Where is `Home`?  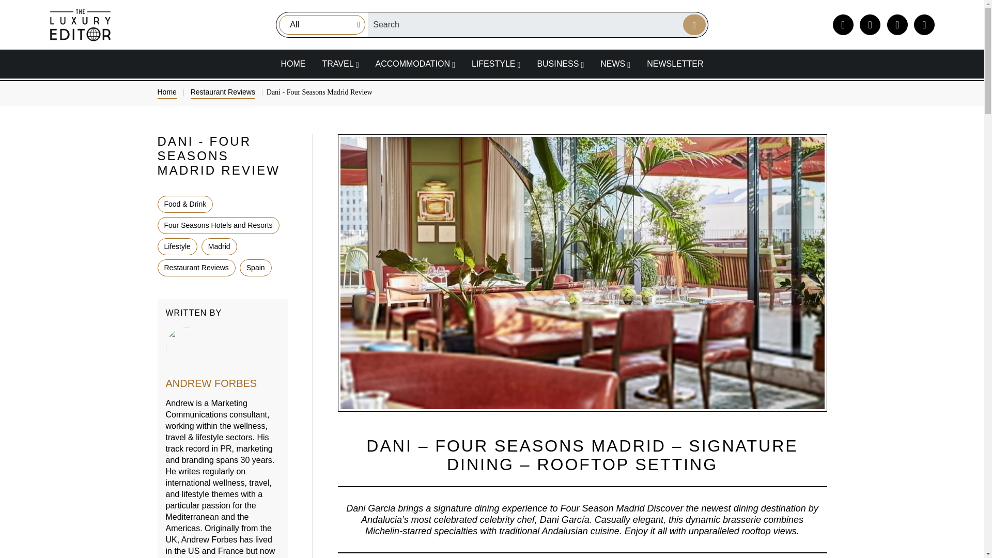 Home is located at coordinates (292, 64).